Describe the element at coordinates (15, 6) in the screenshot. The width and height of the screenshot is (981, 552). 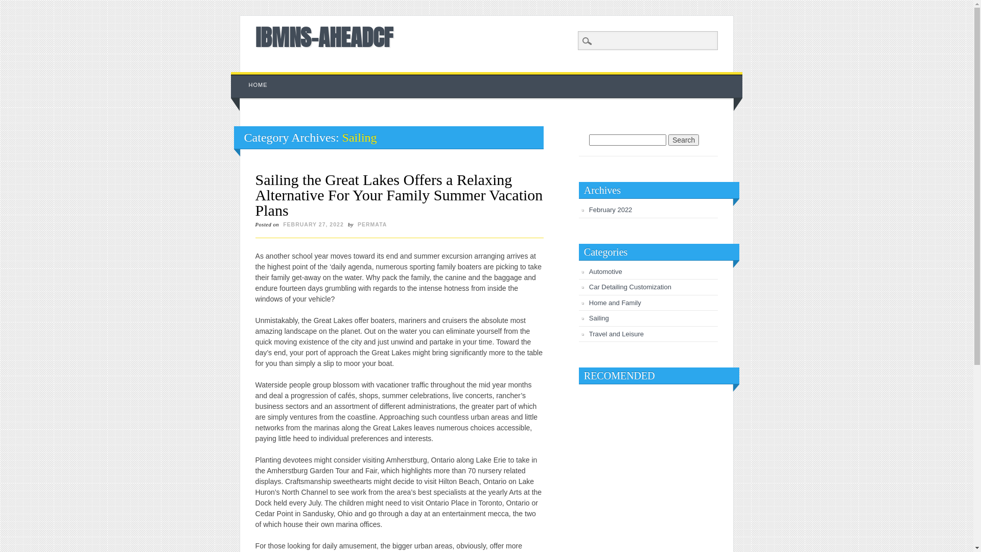
I see `Search` at that location.